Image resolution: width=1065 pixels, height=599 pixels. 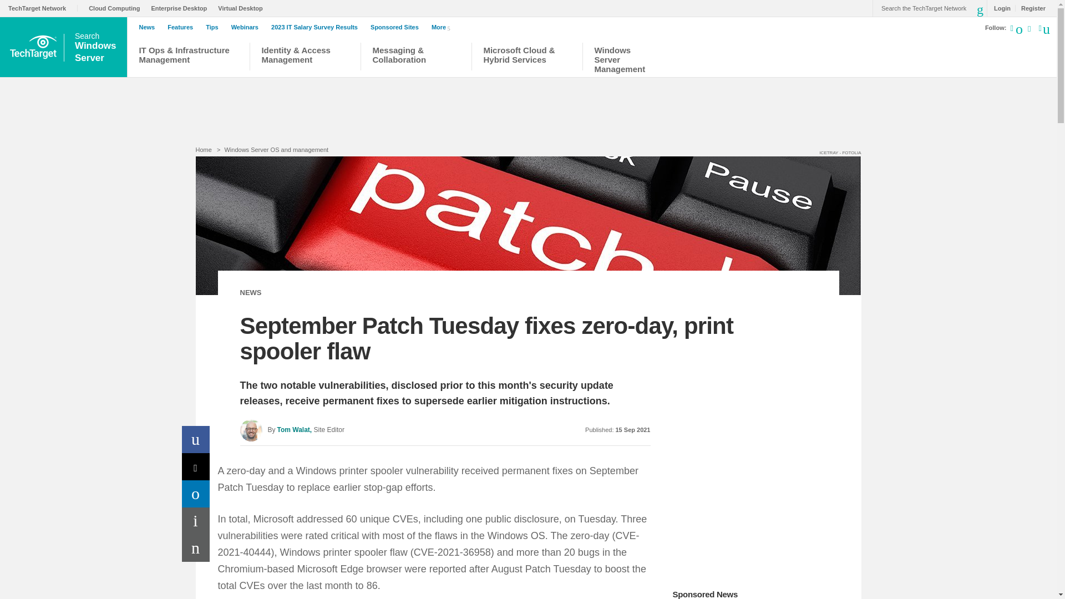 What do you see at coordinates (196, 494) in the screenshot?
I see `Share on LinkedIn` at bounding box center [196, 494].